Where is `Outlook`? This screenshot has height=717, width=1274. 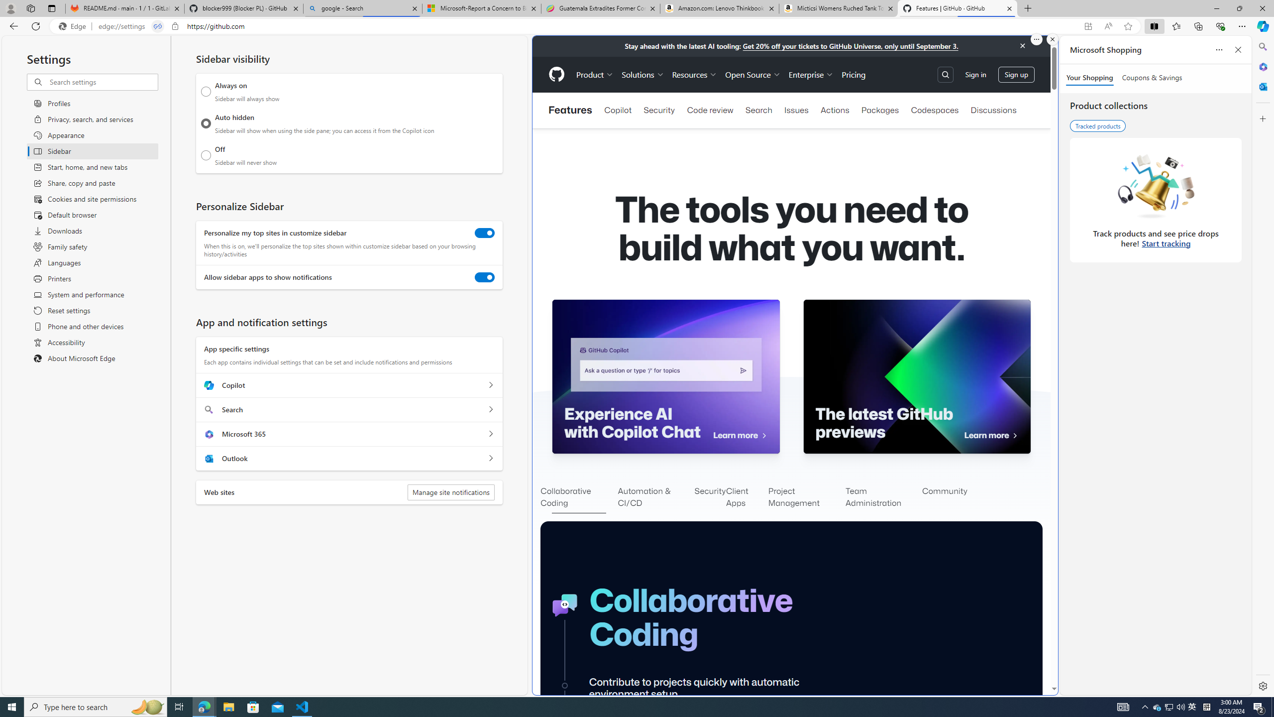
Outlook is located at coordinates (1262, 86).